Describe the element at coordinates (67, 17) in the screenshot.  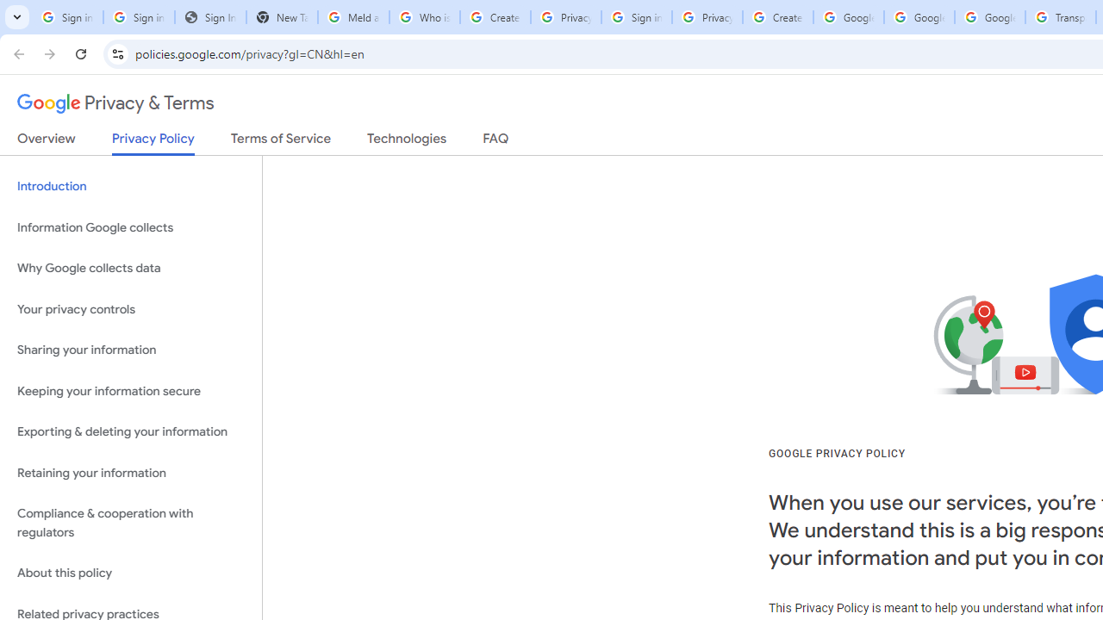
I see `Sign in - Google Accounts` at that location.